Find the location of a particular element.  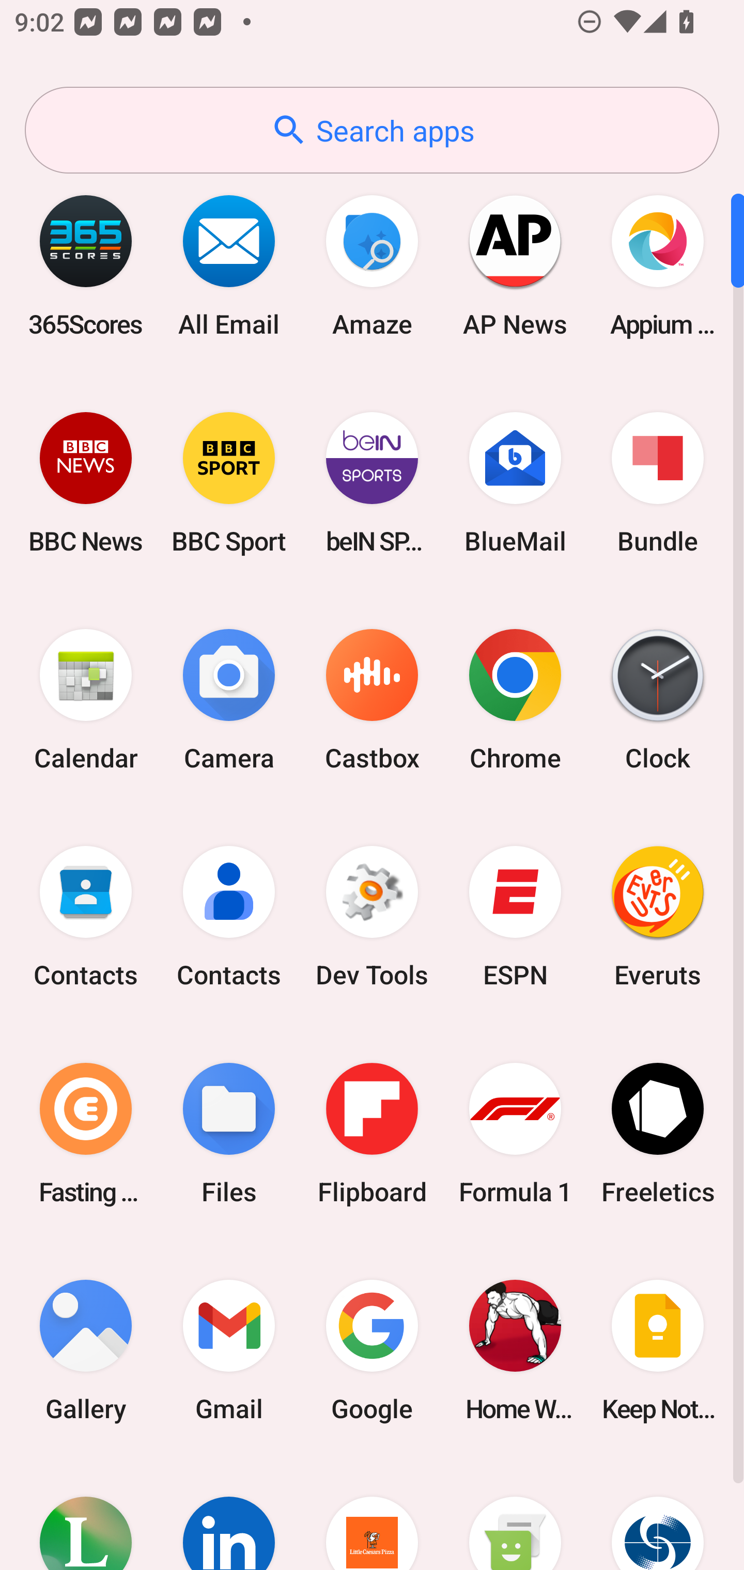

Home Workout is located at coordinates (515, 1350).